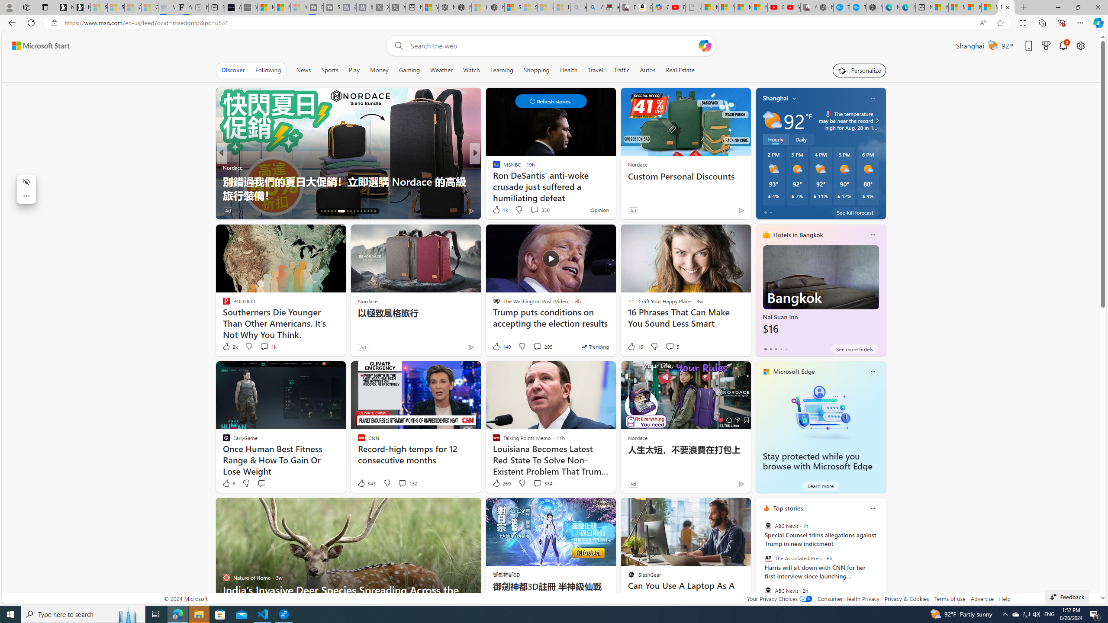 The image size is (1108, 623). Describe the element at coordinates (543, 347) in the screenshot. I see `View comments 205 Comment` at that location.